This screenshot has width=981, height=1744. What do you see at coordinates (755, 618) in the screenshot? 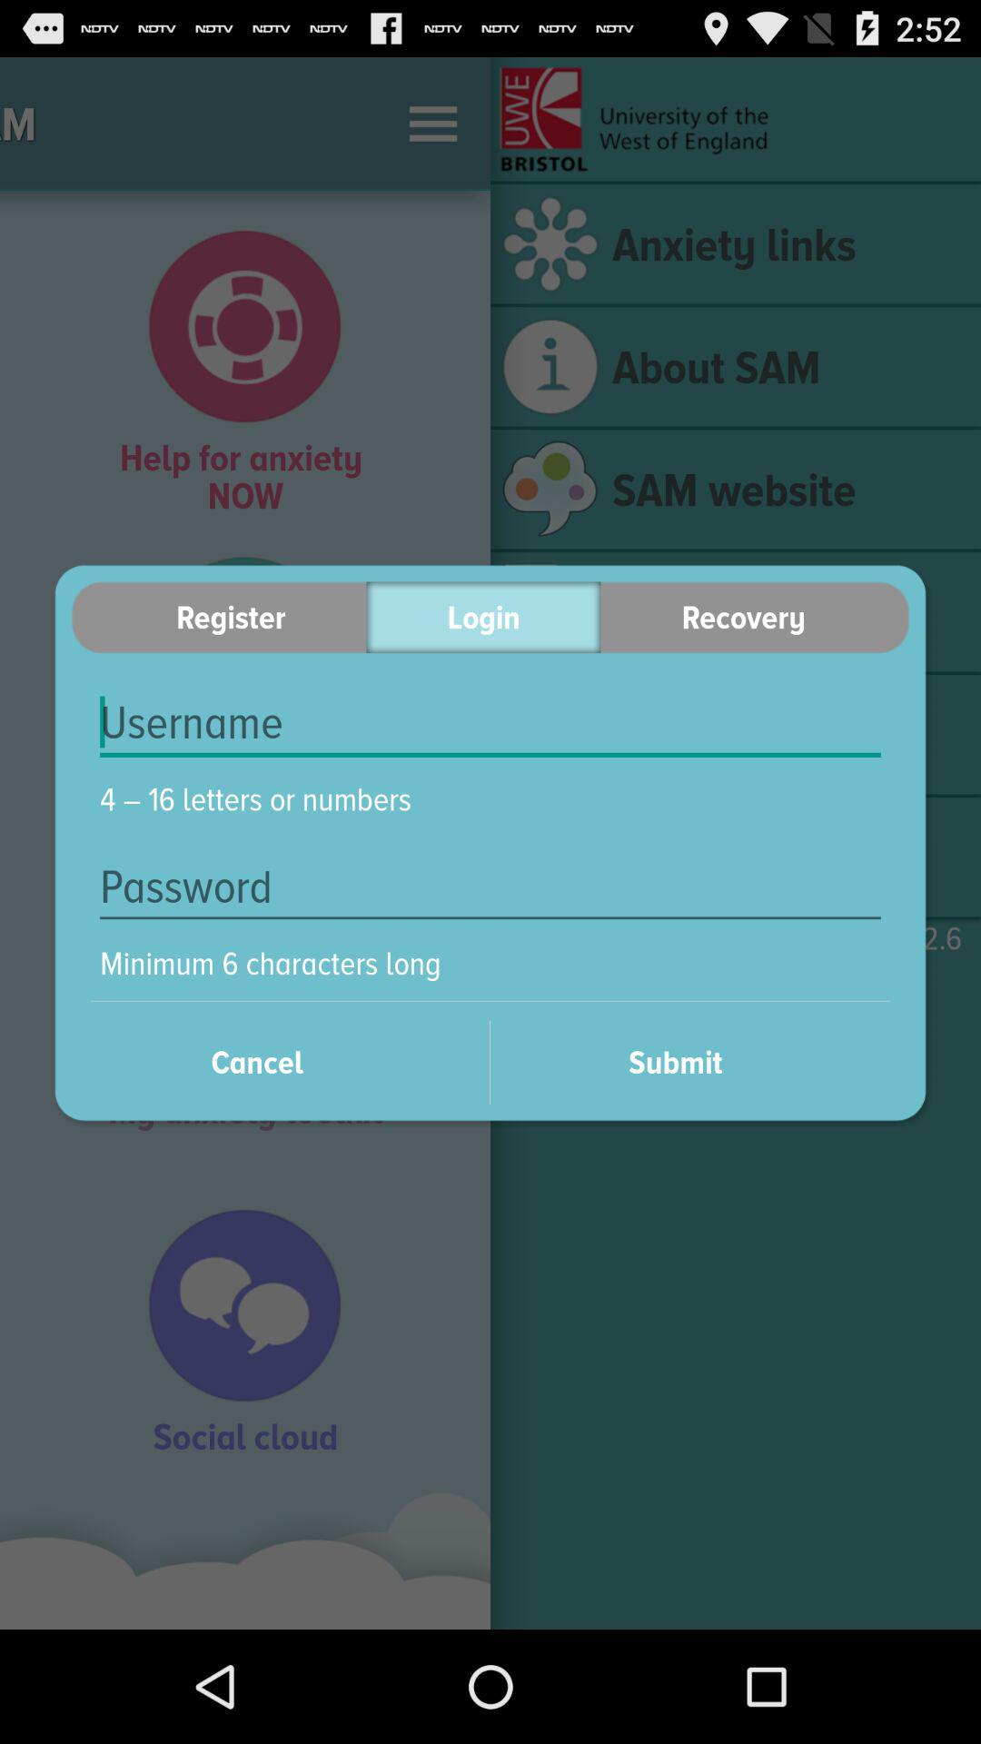
I see `choose icon next to the login` at bounding box center [755, 618].